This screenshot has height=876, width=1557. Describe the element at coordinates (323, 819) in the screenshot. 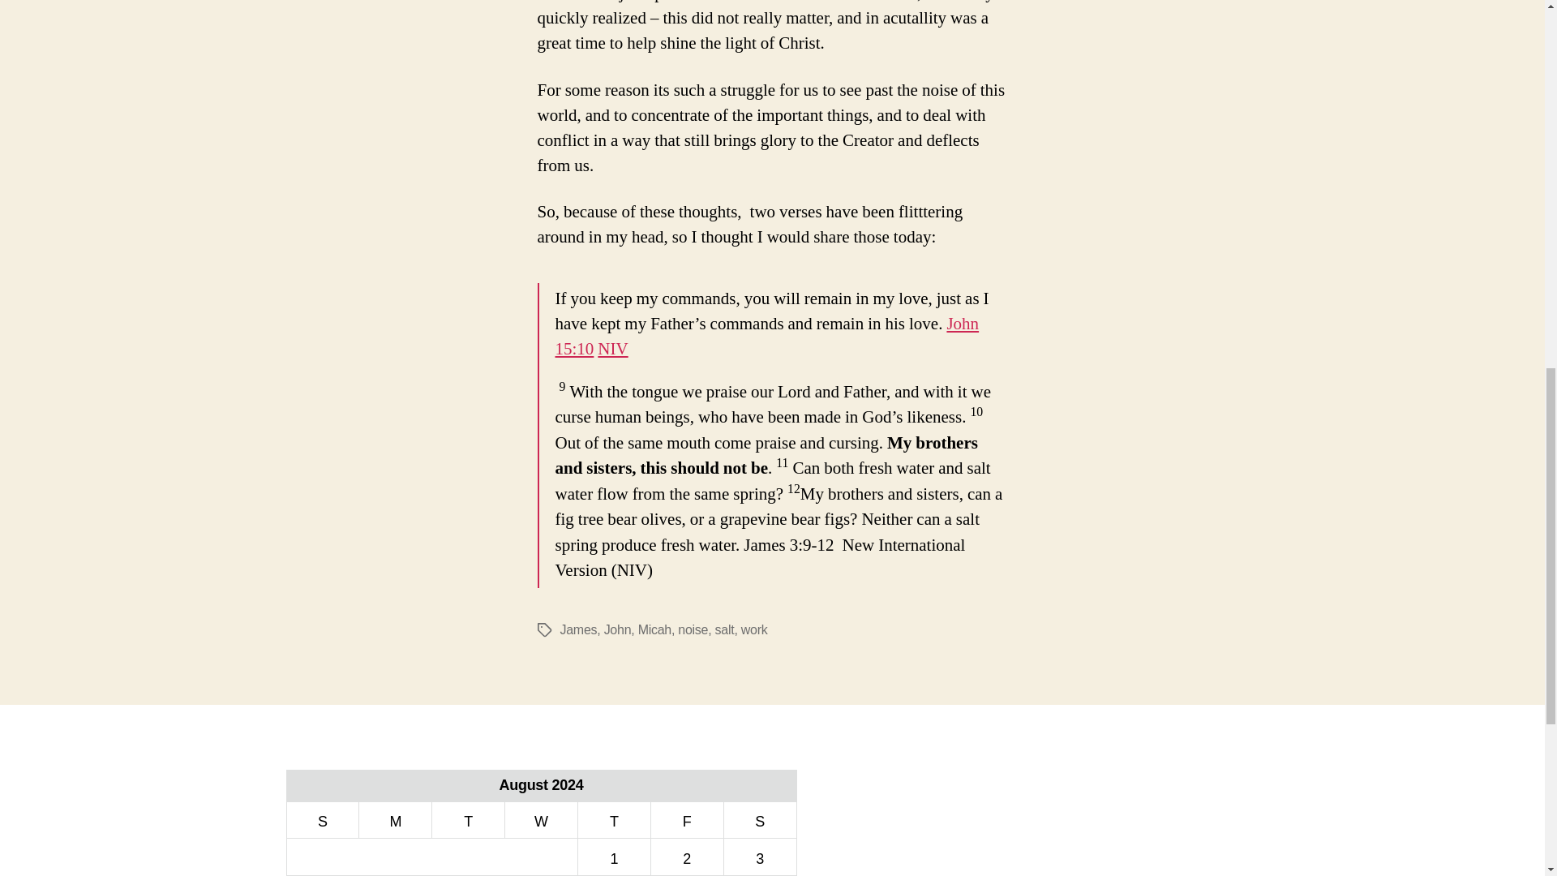

I see `Sunday` at that location.